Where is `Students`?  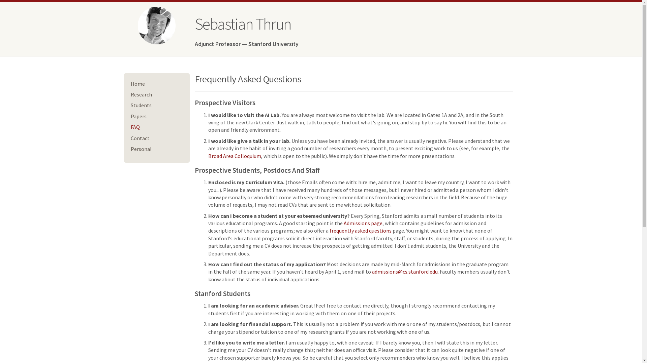 Students is located at coordinates (141, 105).